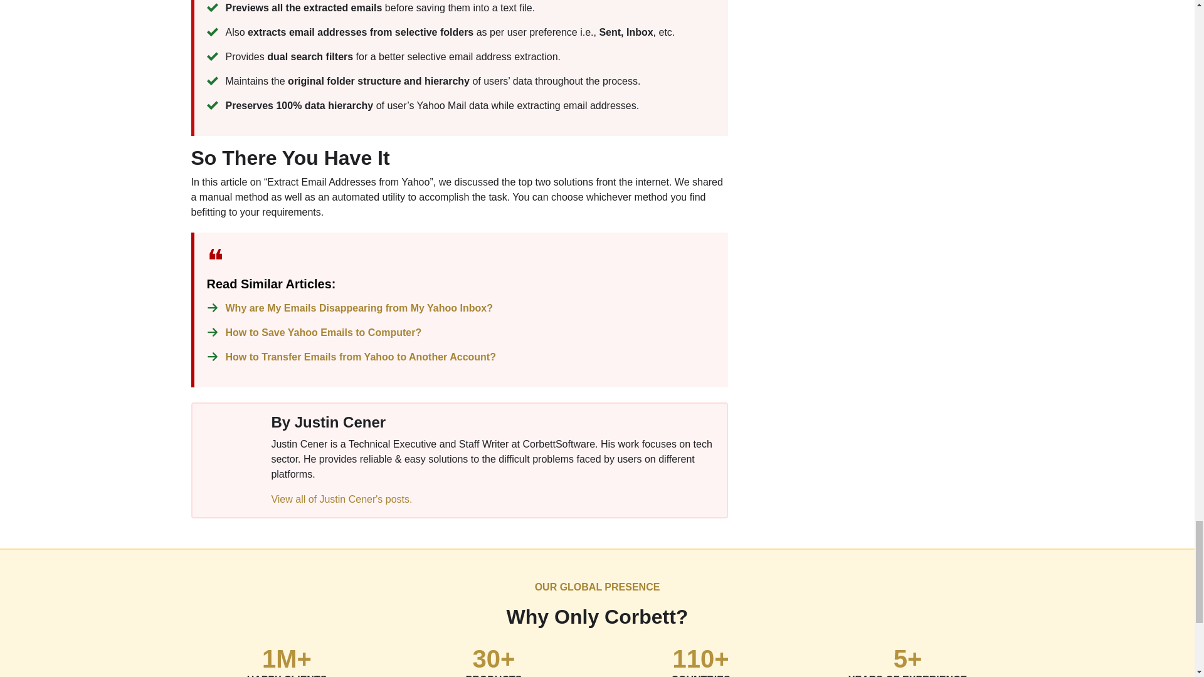 The height and width of the screenshot is (677, 1204). What do you see at coordinates (341, 499) in the screenshot?
I see `View all of Justin Cener's posts.` at bounding box center [341, 499].